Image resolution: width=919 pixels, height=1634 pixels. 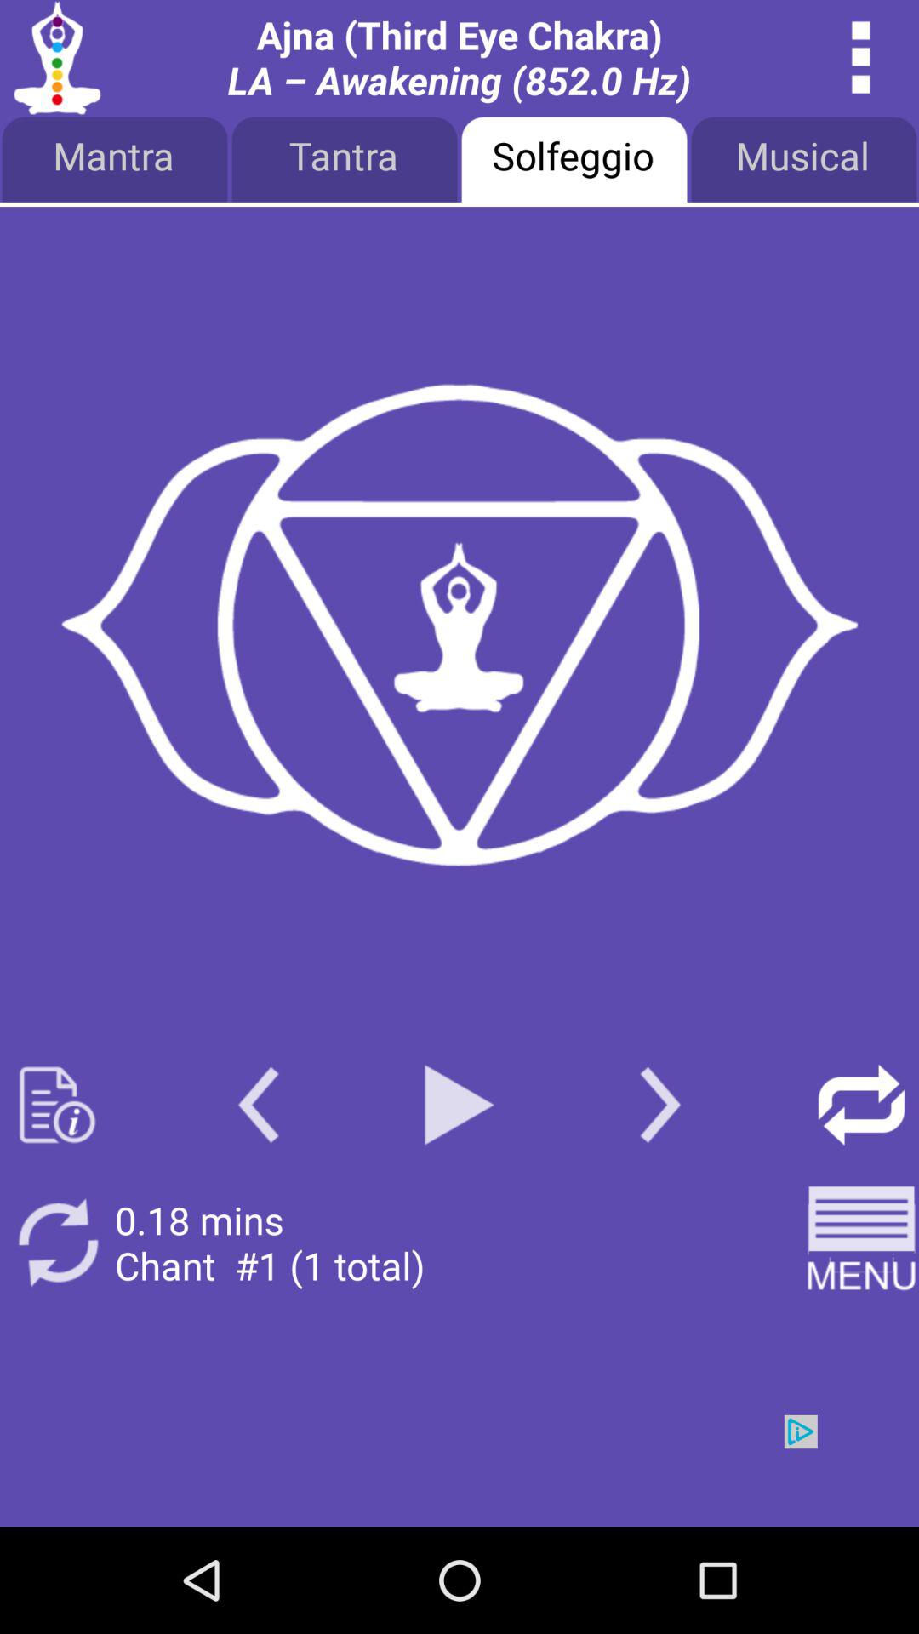 What do you see at coordinates (459, 626) in the screenshot?
I see `advertisement page` at bounding box center [459, 626].